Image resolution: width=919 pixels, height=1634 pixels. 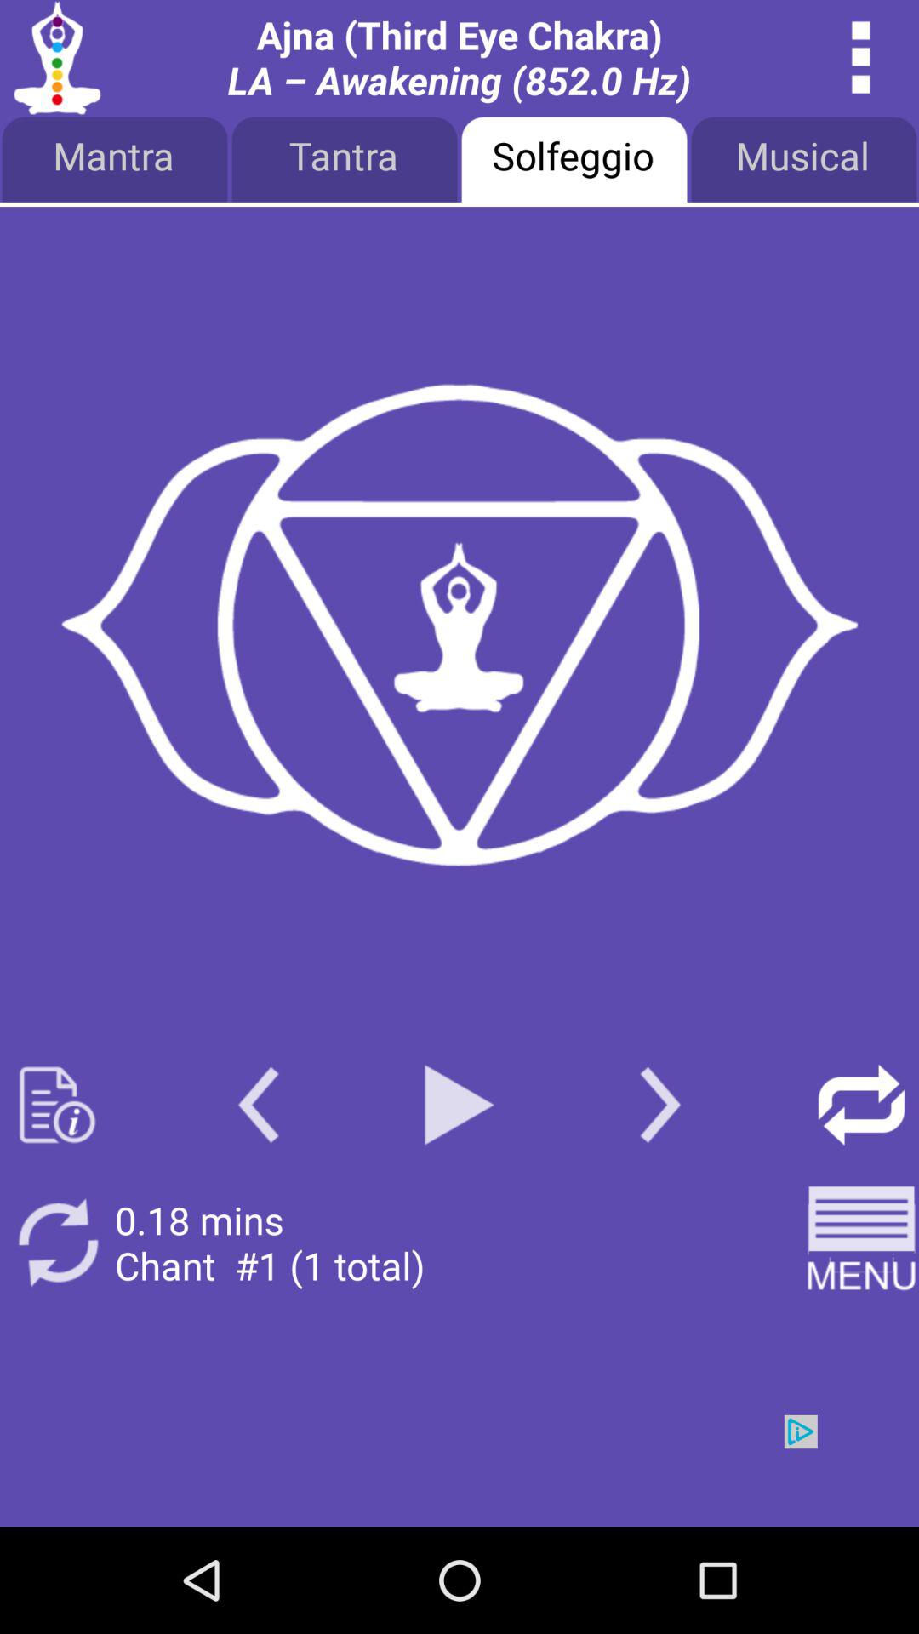 What do you see at coordinates (459, 626) in the screenshot?
I see `advertisement page` at bounding box center [459, 626].